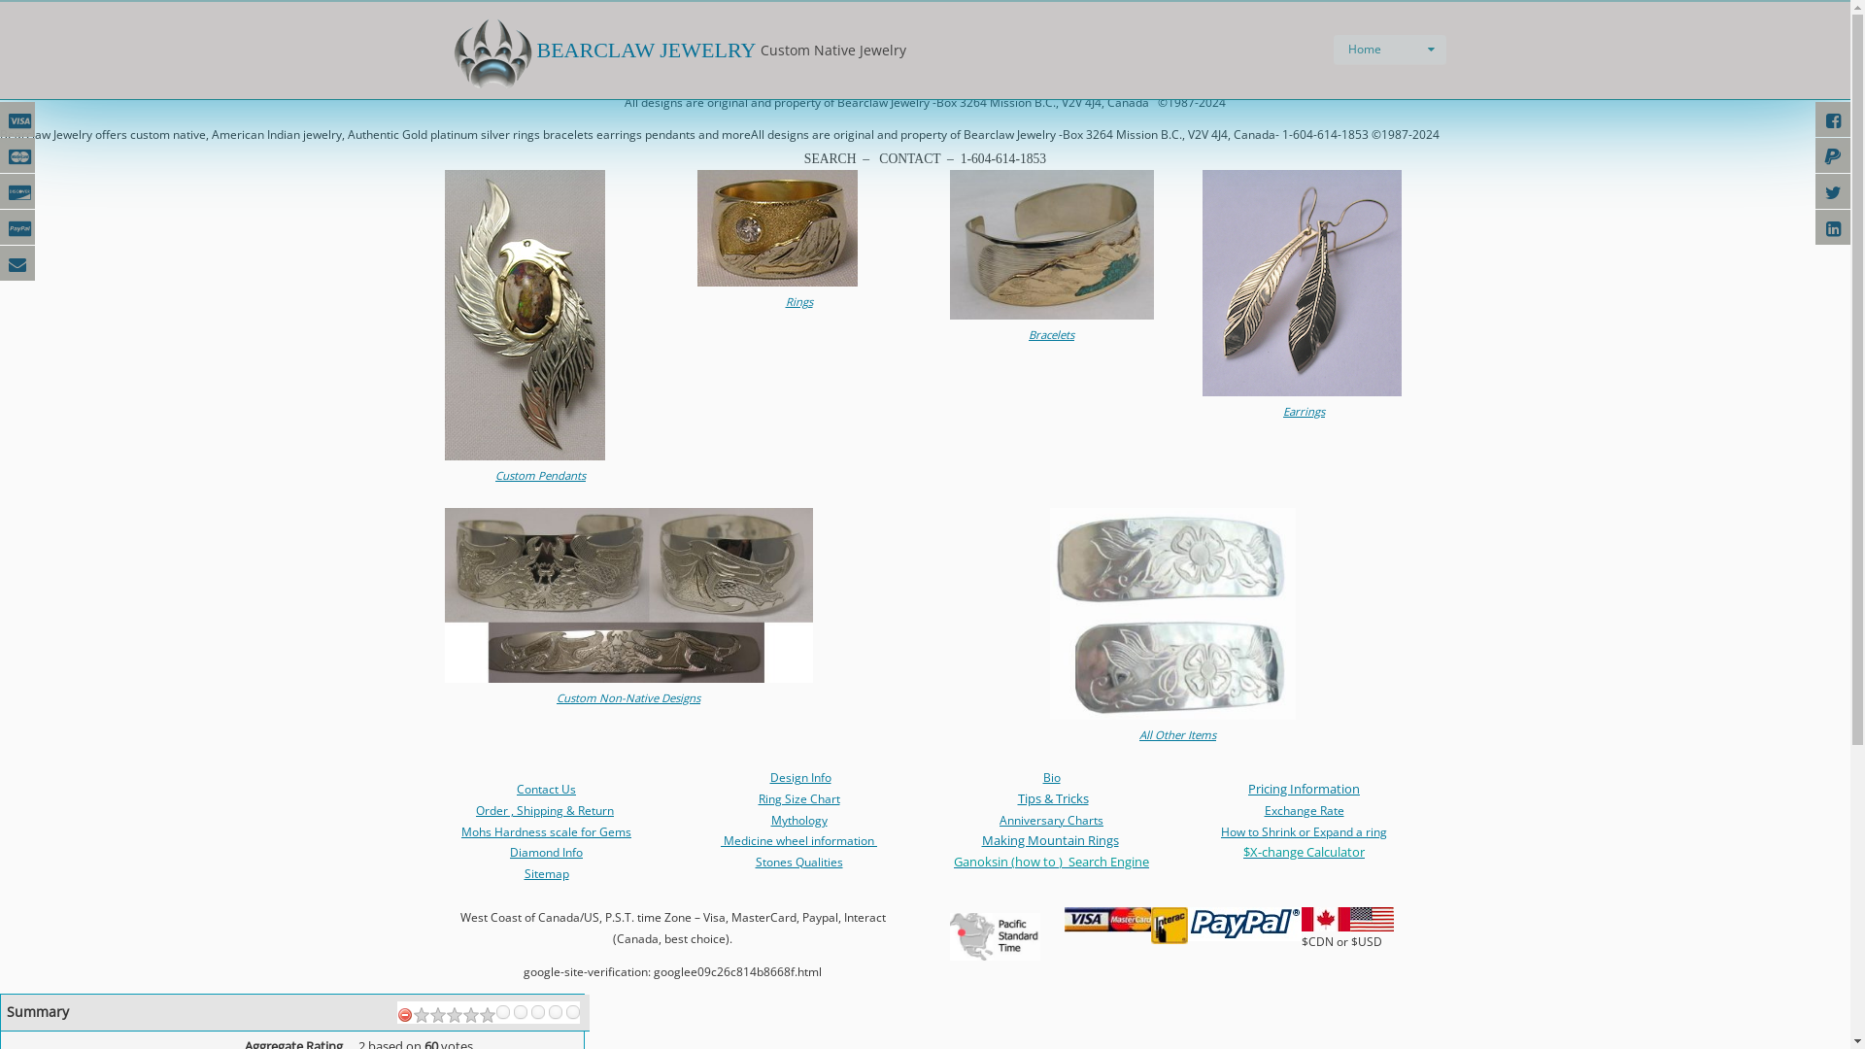 The image size is (1865, 1049). I want to click on 1, so click(422, 1016).